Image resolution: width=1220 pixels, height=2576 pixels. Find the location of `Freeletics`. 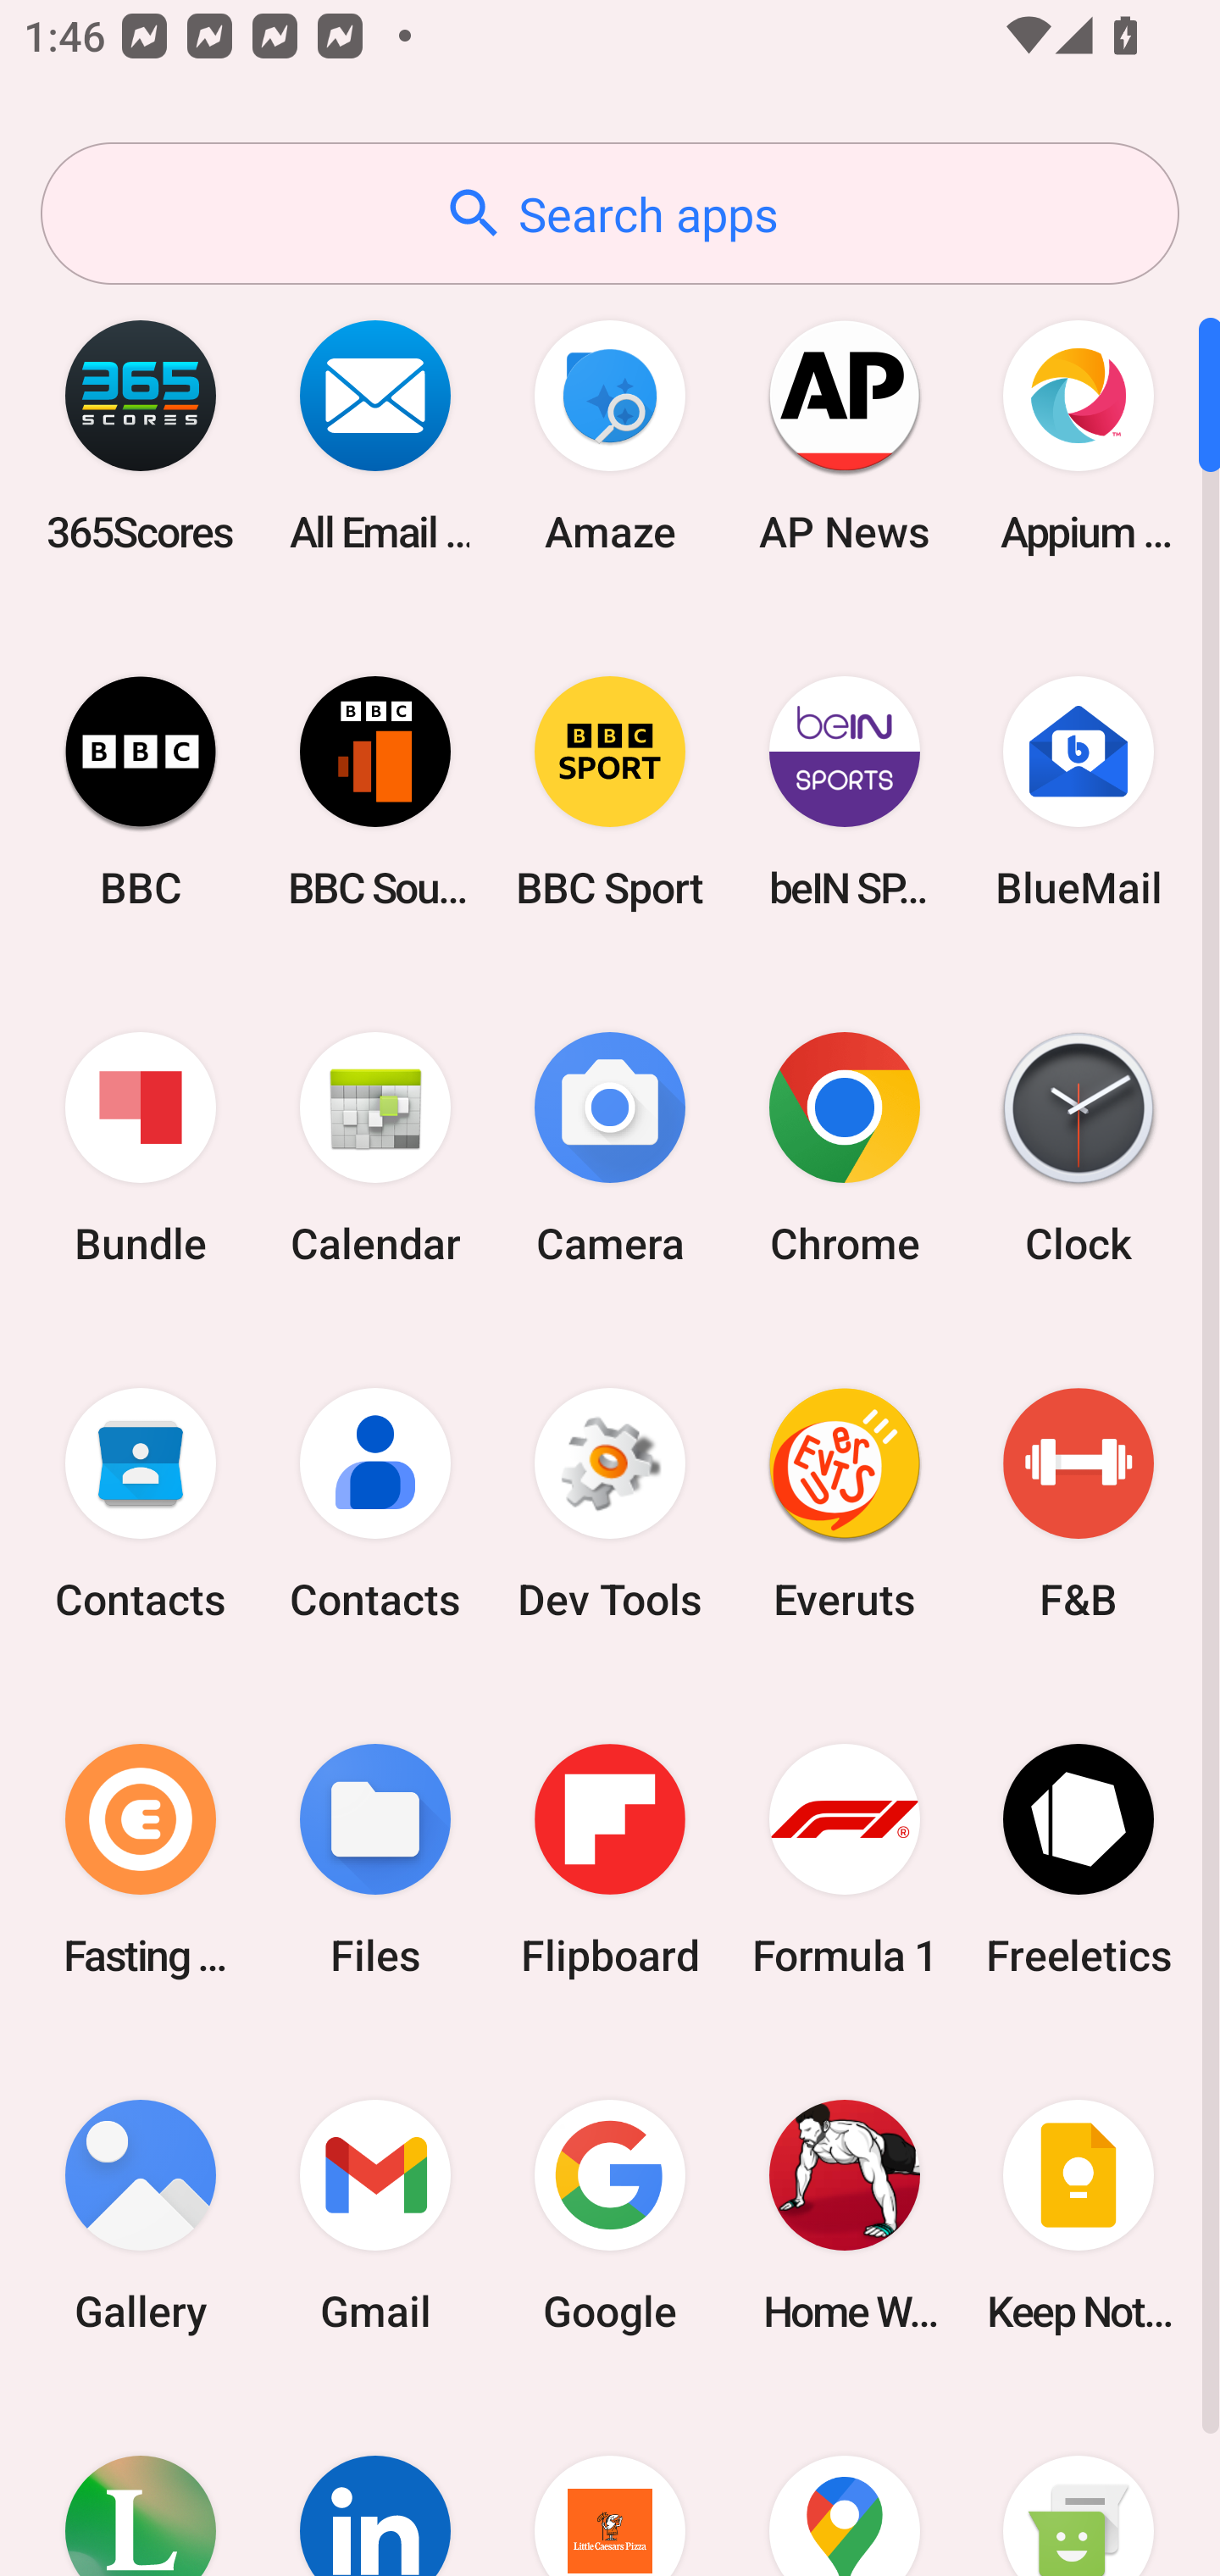

Freeletics is located at coordinates (1079, 1859).